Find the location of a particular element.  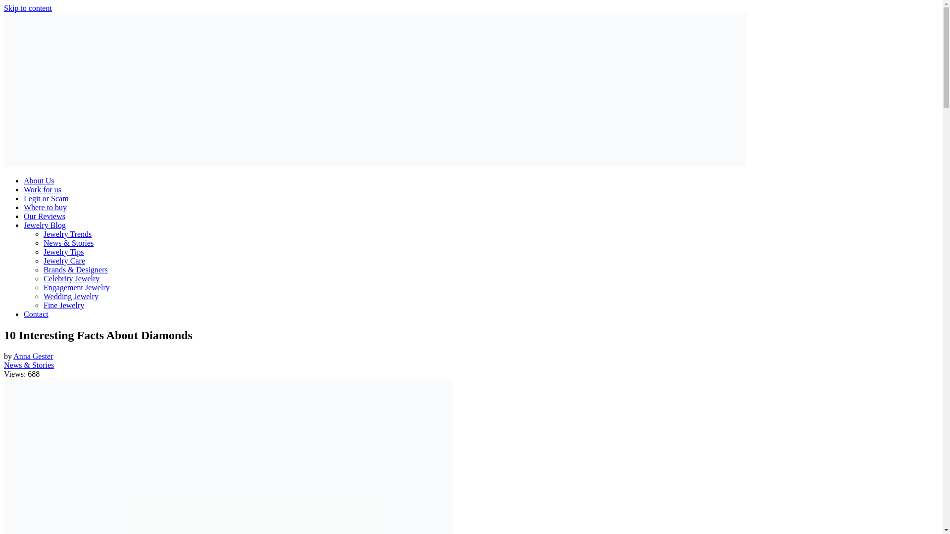

About Us is located at coordinates (39, 180).